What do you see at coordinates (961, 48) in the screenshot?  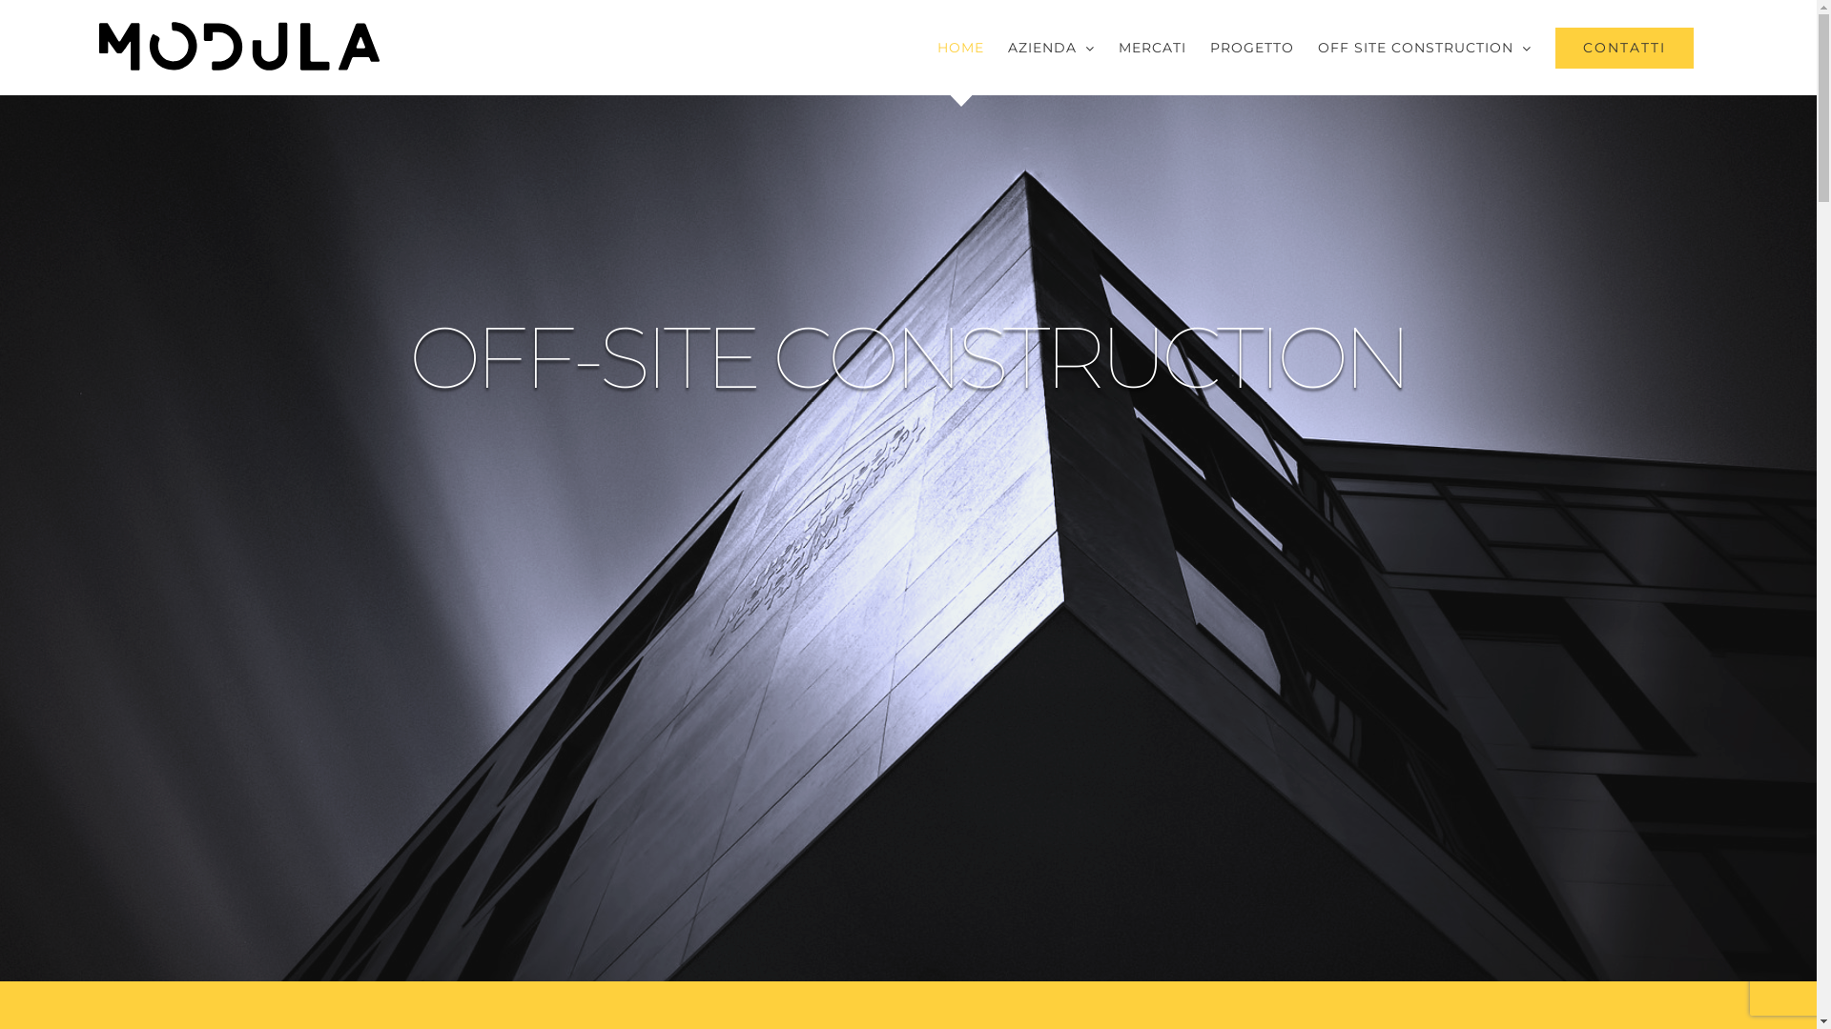 I see `HOME` at bounding box center [961, 48].